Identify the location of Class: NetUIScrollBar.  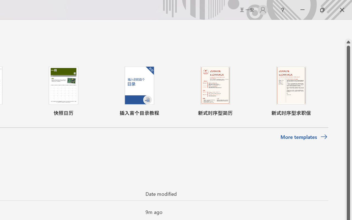
(348, 29).